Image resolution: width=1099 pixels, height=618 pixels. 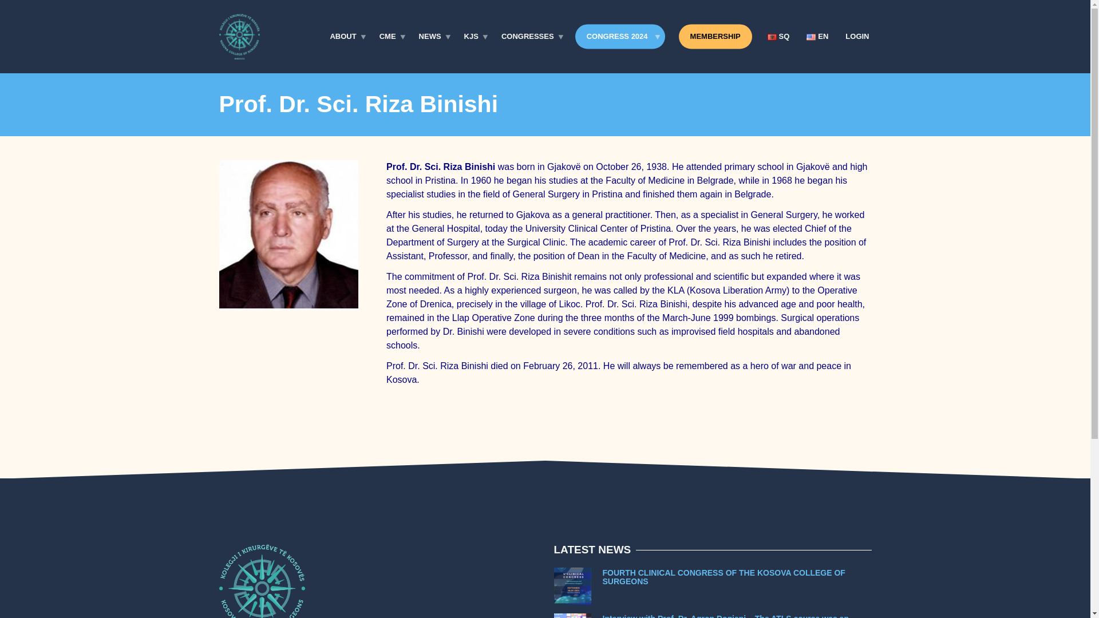 I want to click on About, so click(x=346, y=37).